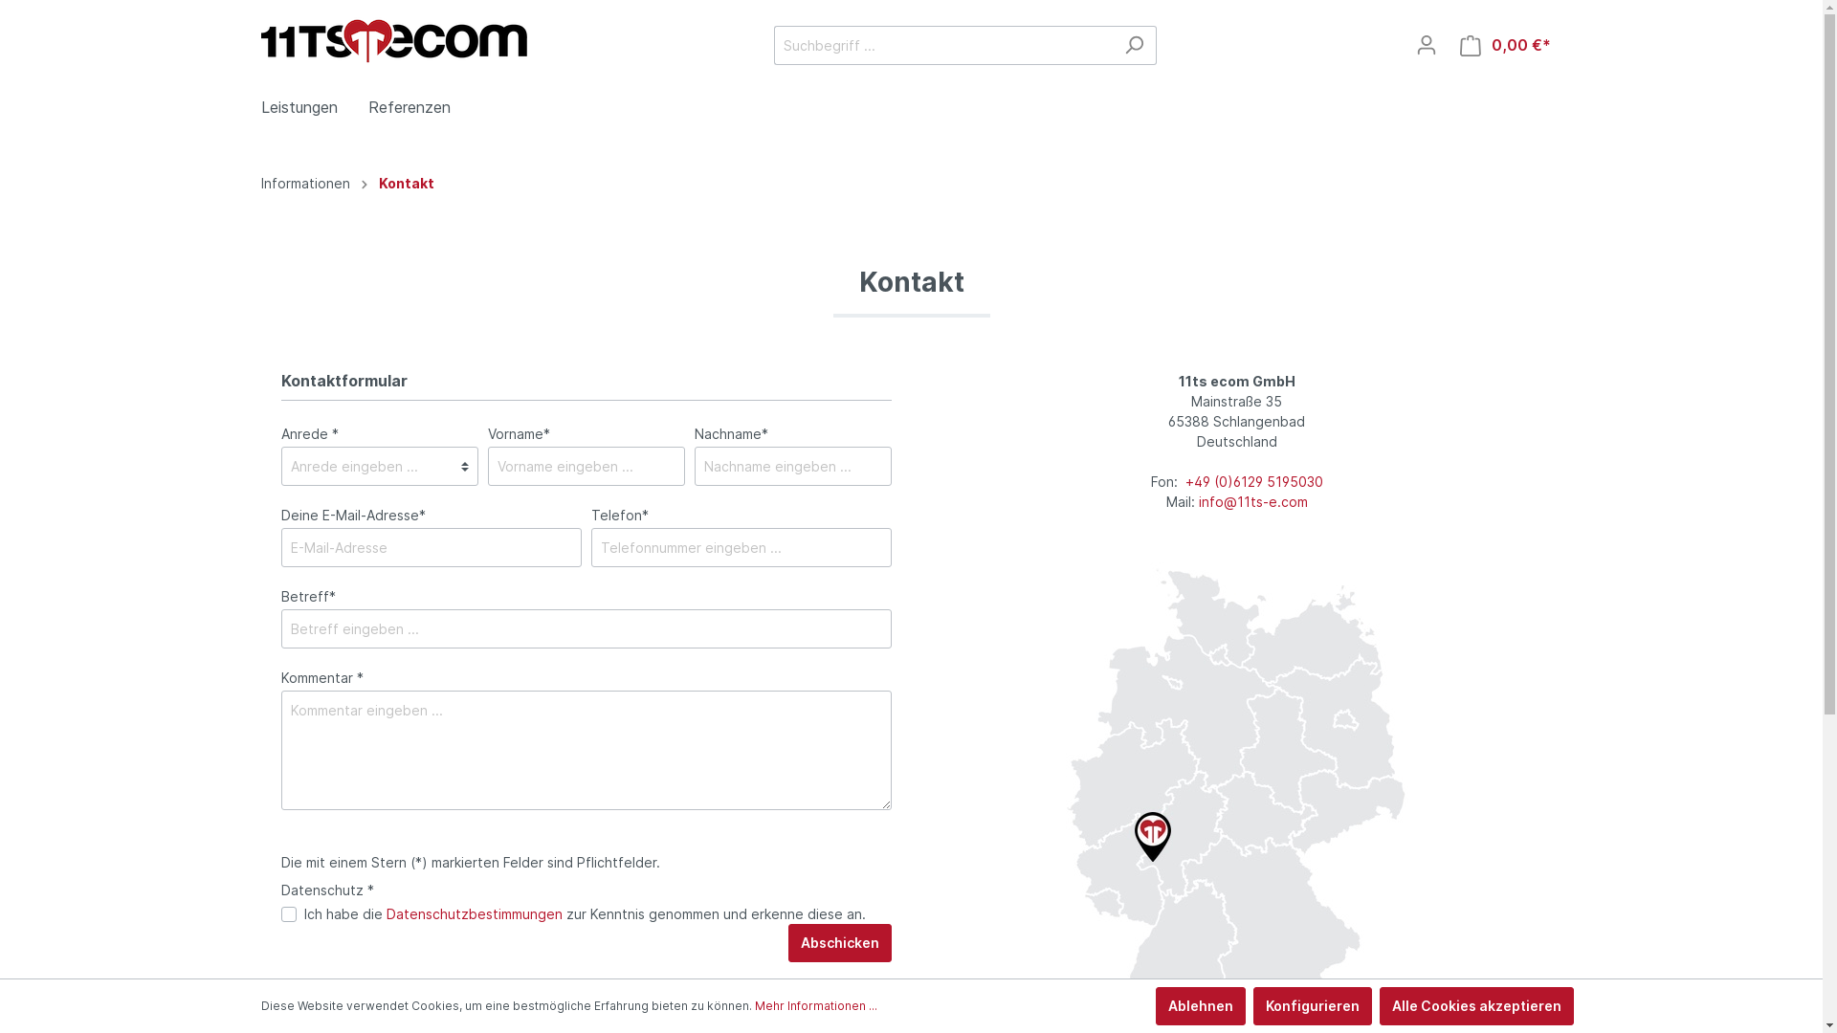 The height and width of the screenshot is (1033, 1837). I want to click on Mehr Informationen ..., so click(815, 1006).